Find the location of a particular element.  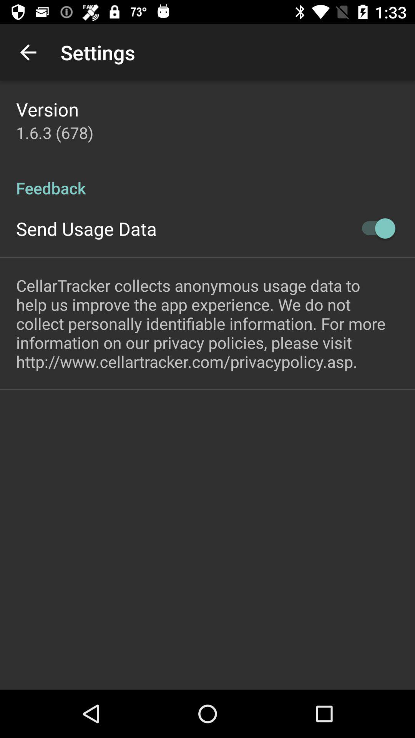

turn on item at the top right corner is located at coordinates (375, 228).